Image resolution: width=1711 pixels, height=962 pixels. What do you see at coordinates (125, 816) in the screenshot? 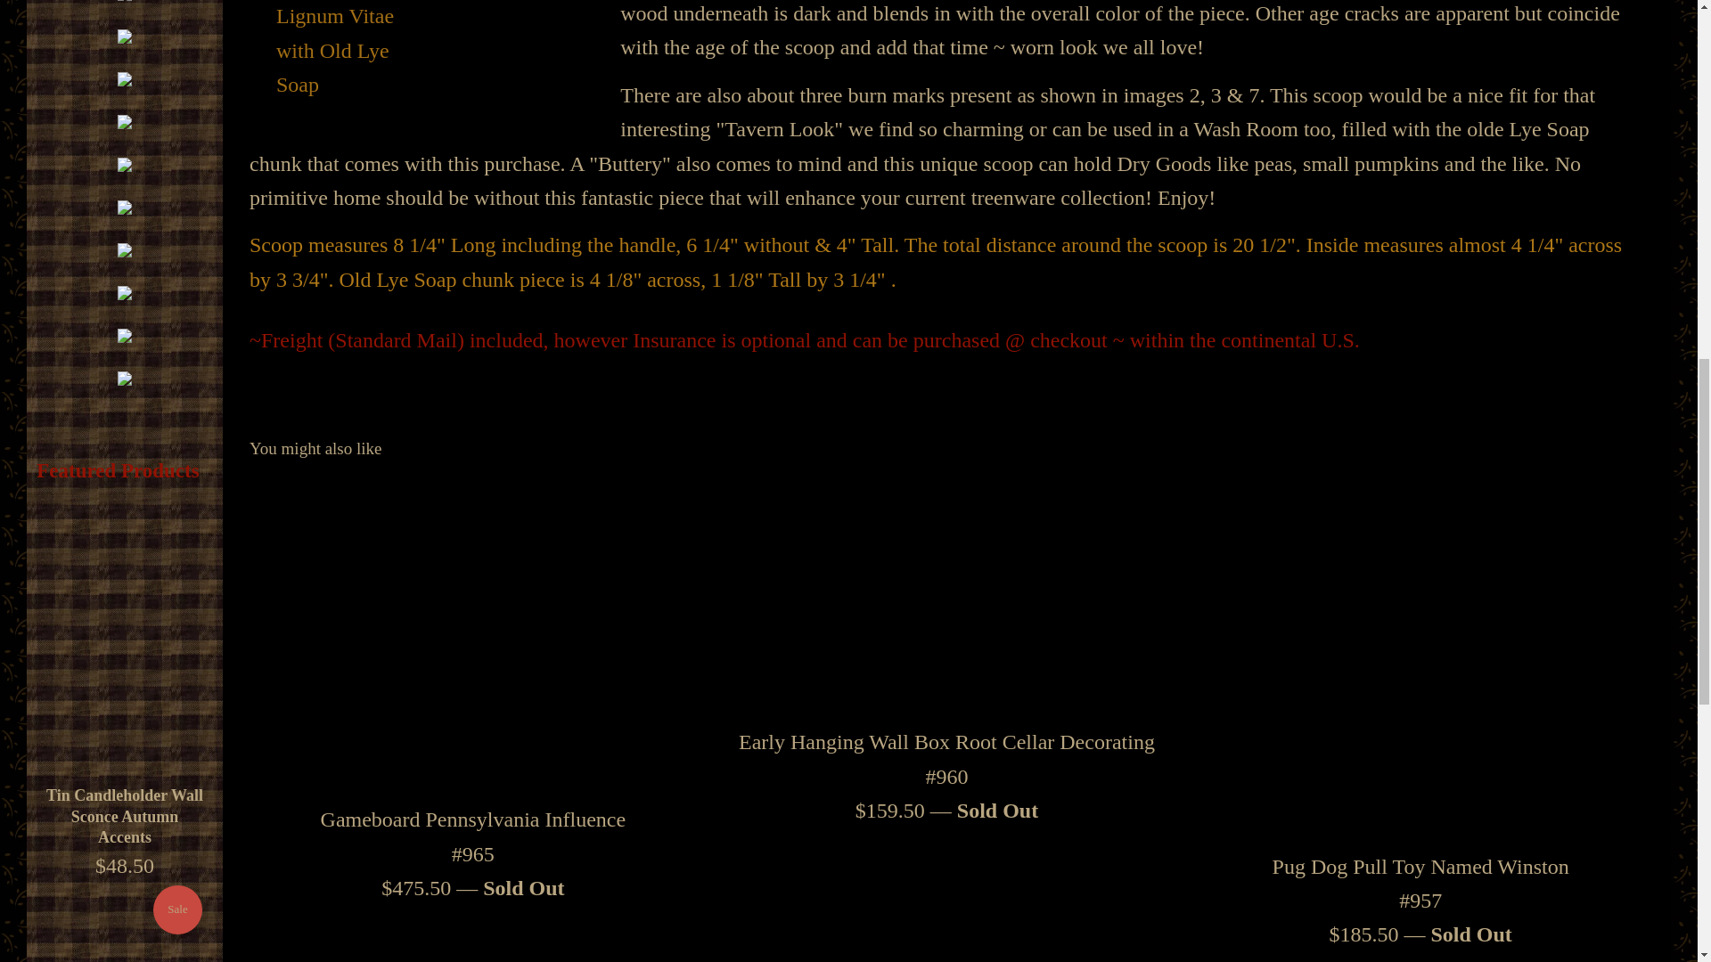
I see `Tin Candleholder Wall Sconce Autumn Accents` at bounding box center [125, 816].